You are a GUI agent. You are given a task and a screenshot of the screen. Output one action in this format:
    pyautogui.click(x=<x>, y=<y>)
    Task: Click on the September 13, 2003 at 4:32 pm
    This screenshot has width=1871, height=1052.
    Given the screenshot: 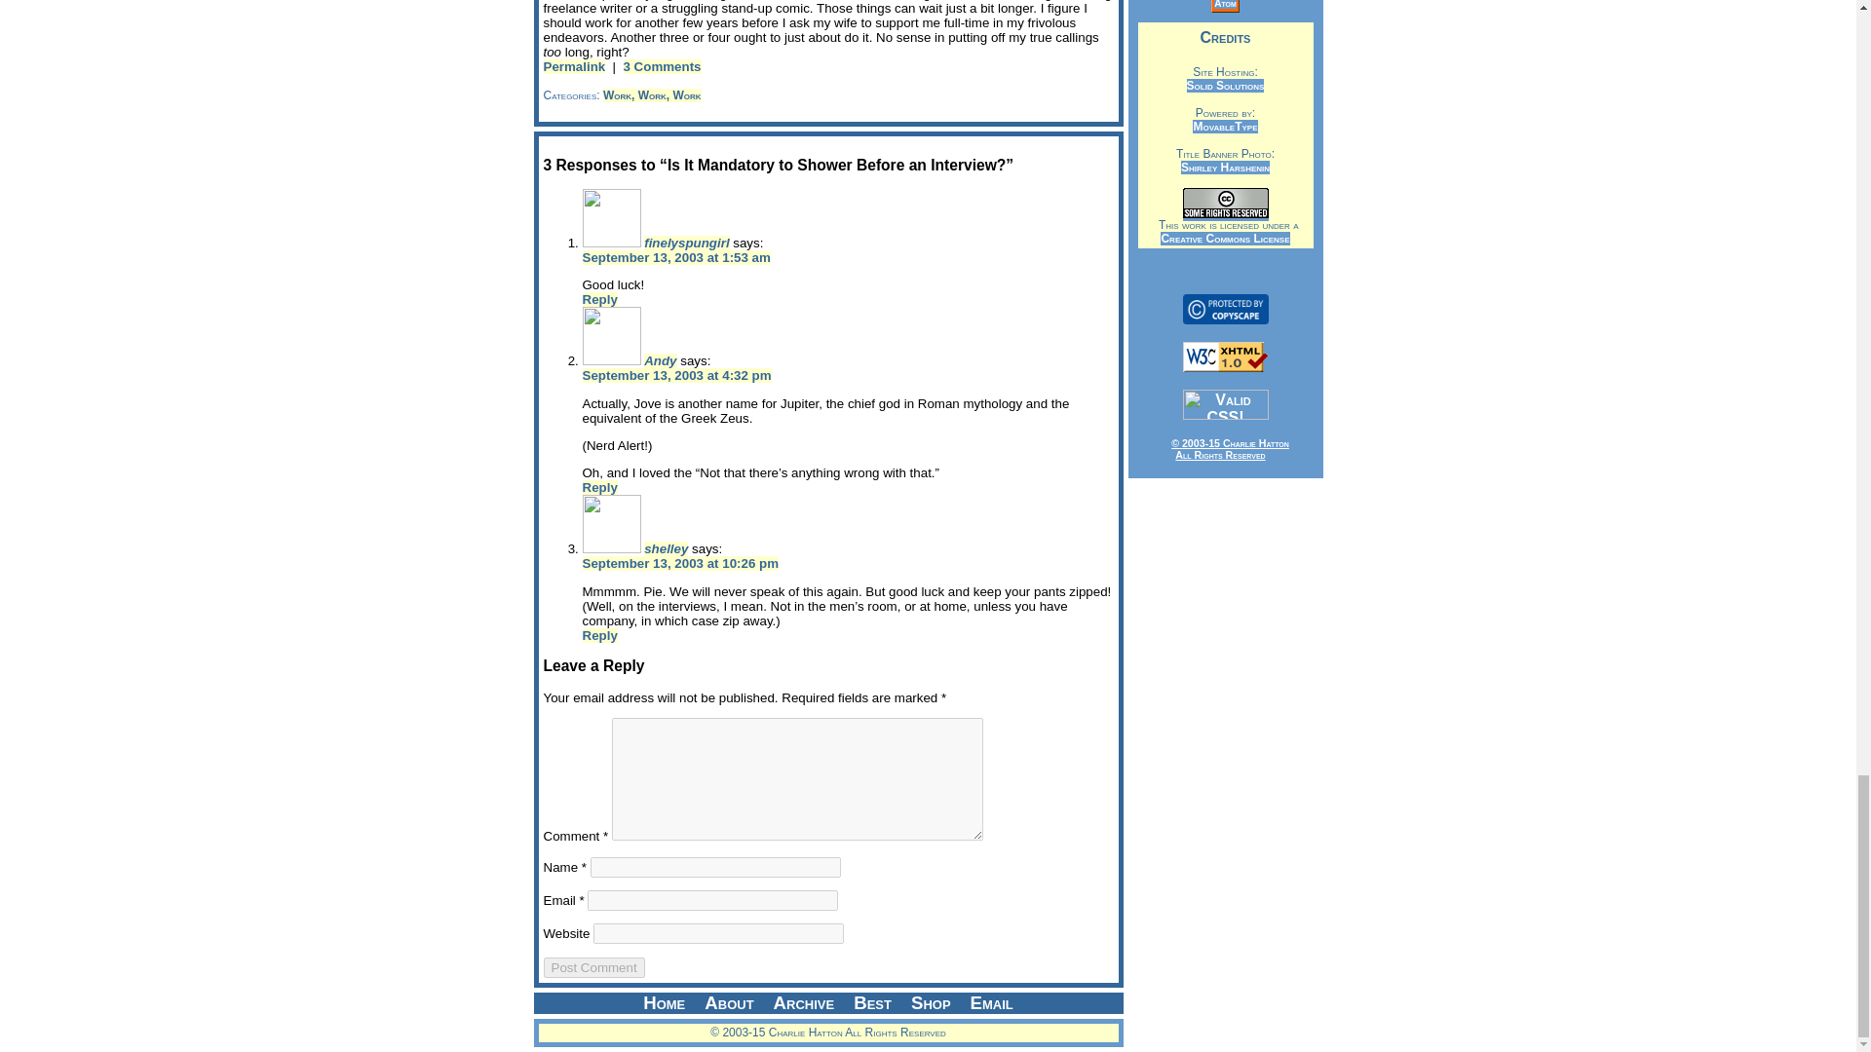 What is the action you would take?
    pyautogui.click(x=676, y=376)
    